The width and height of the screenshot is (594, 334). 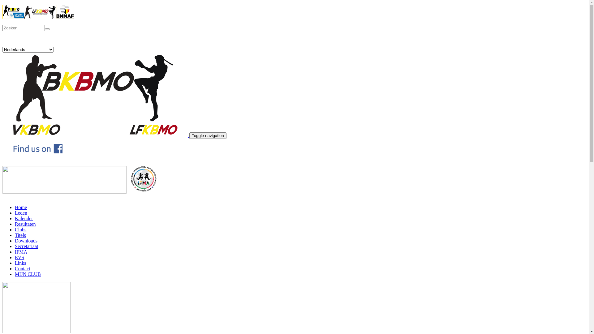 What do you see at coordinates (27, 246) in the screenshot?
I see `Secretariaat` at bounding box center [27, 246].